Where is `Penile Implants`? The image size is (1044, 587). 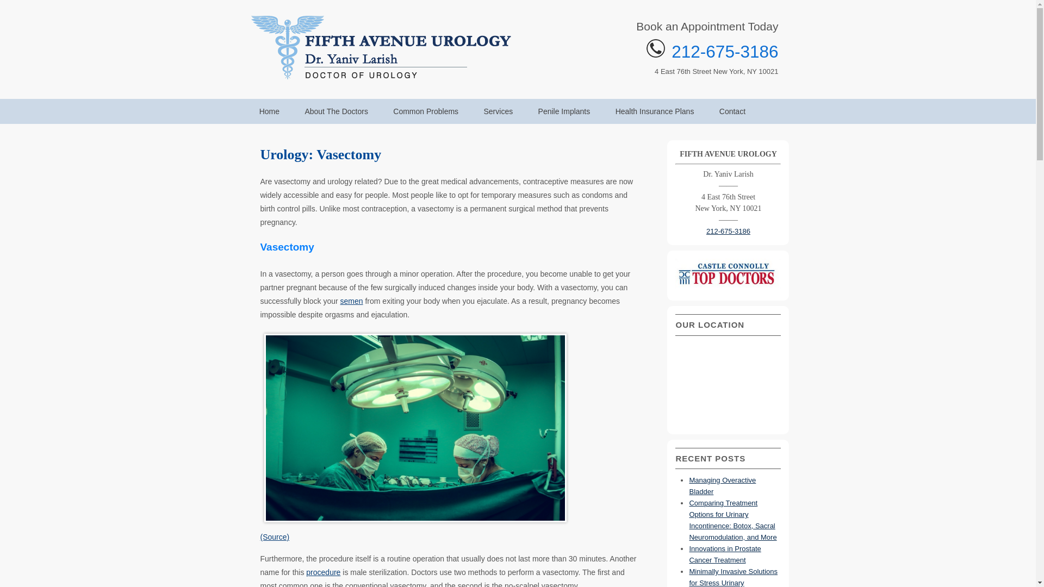 Penile Implants is located at coordinates (563, 110).